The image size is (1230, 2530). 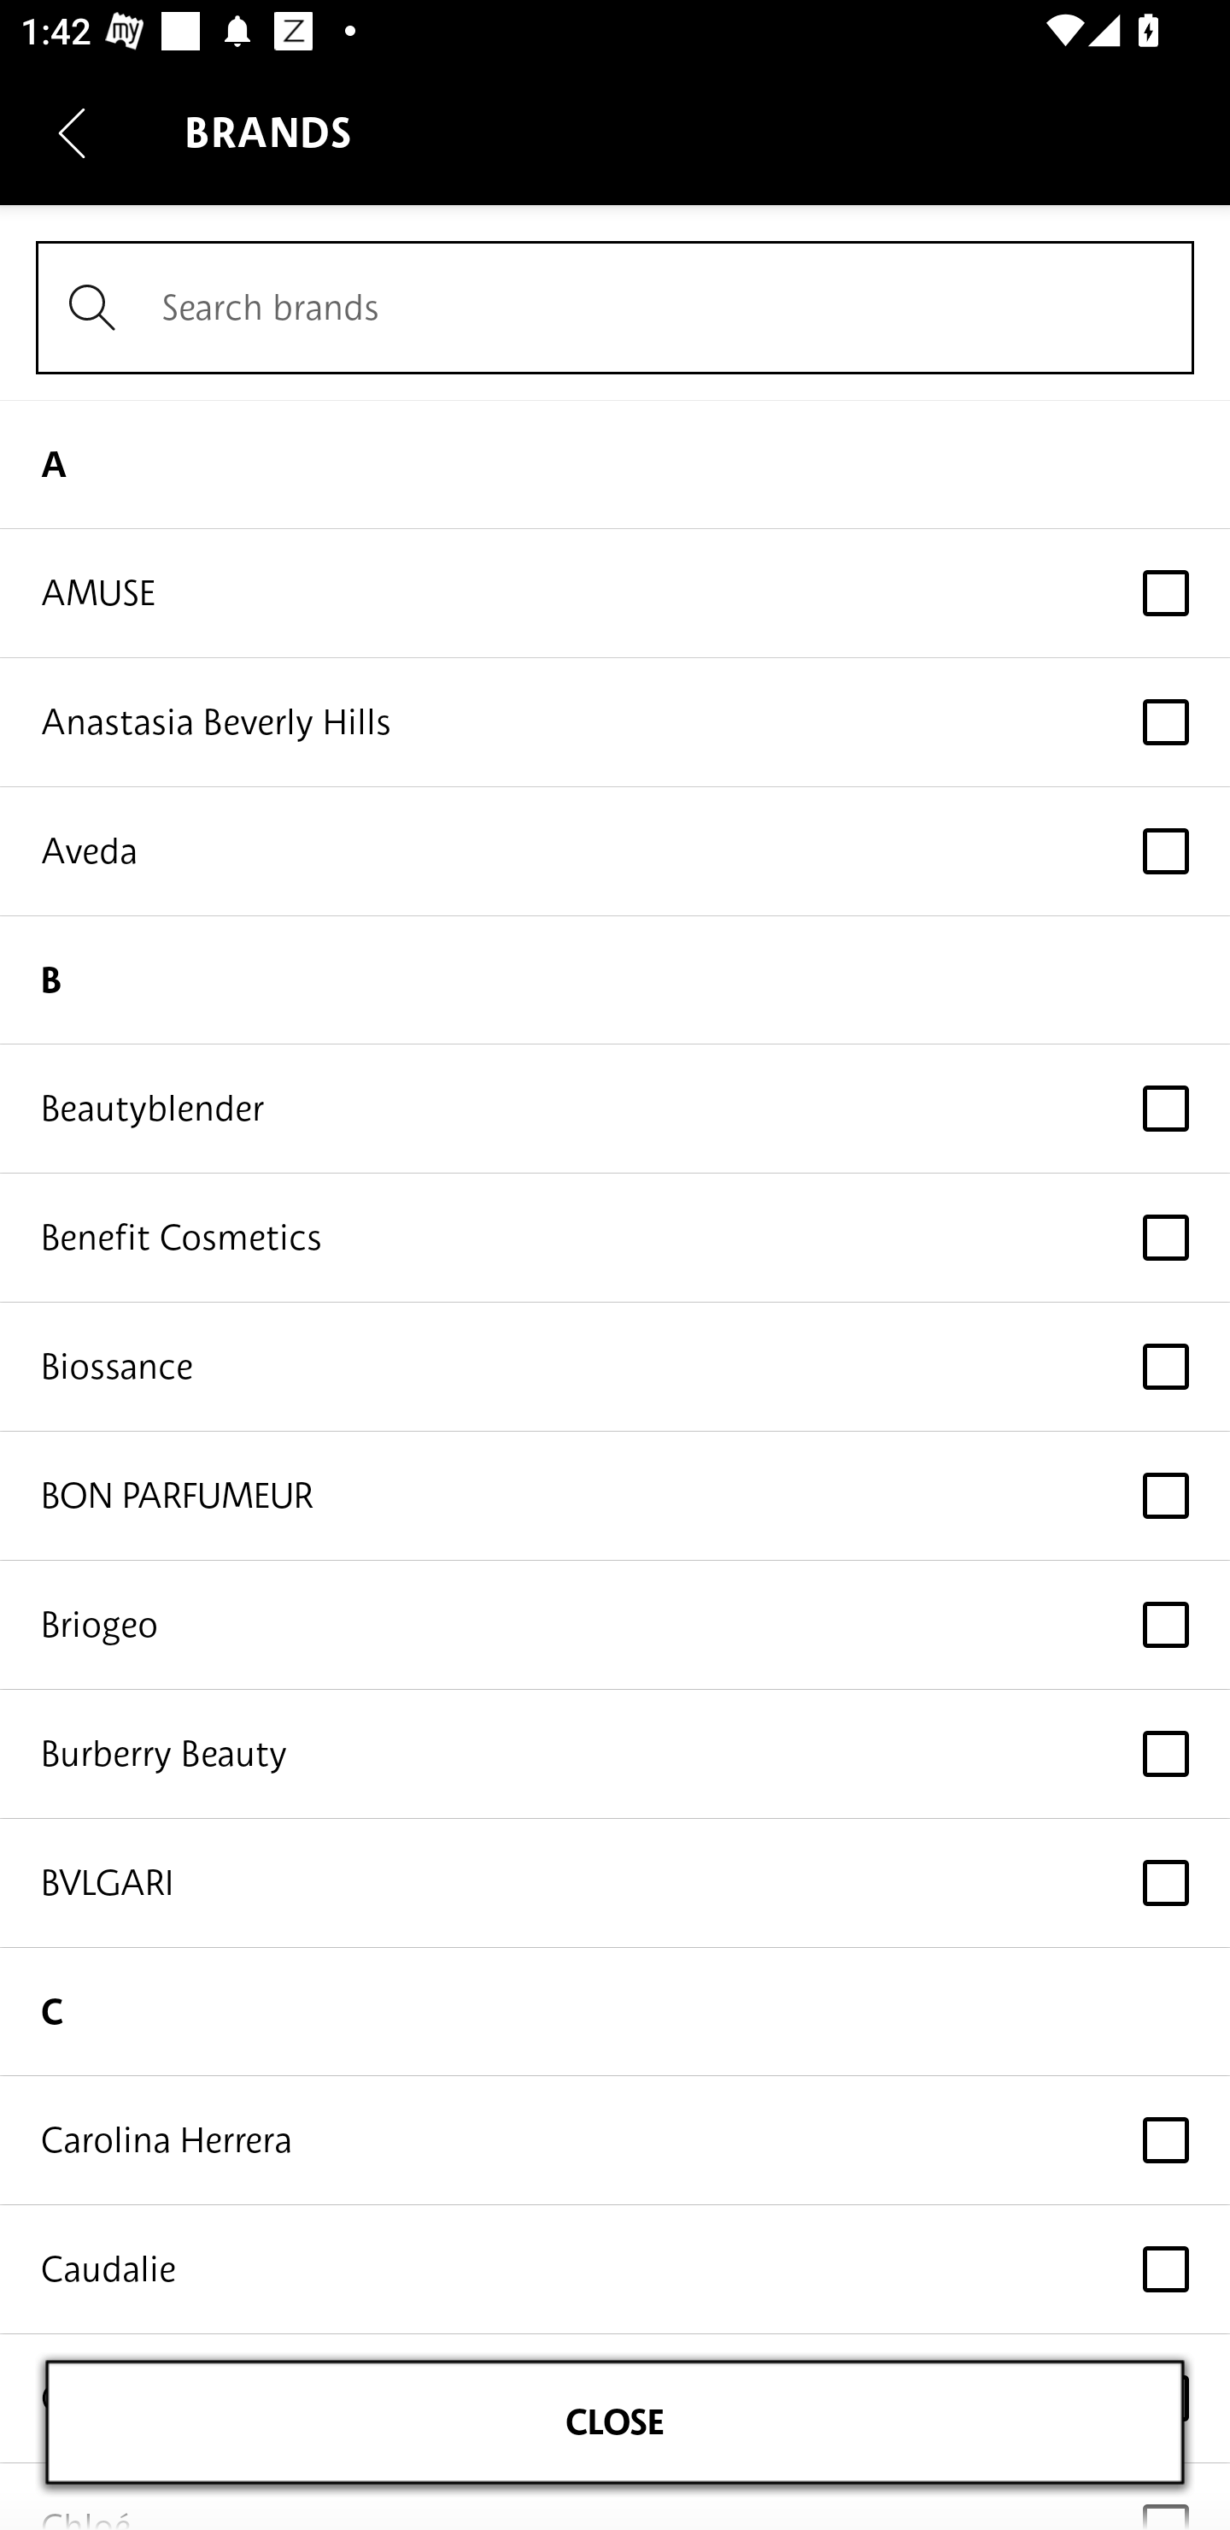 I want to click on Briogeo, so click(x=615, y=1626).